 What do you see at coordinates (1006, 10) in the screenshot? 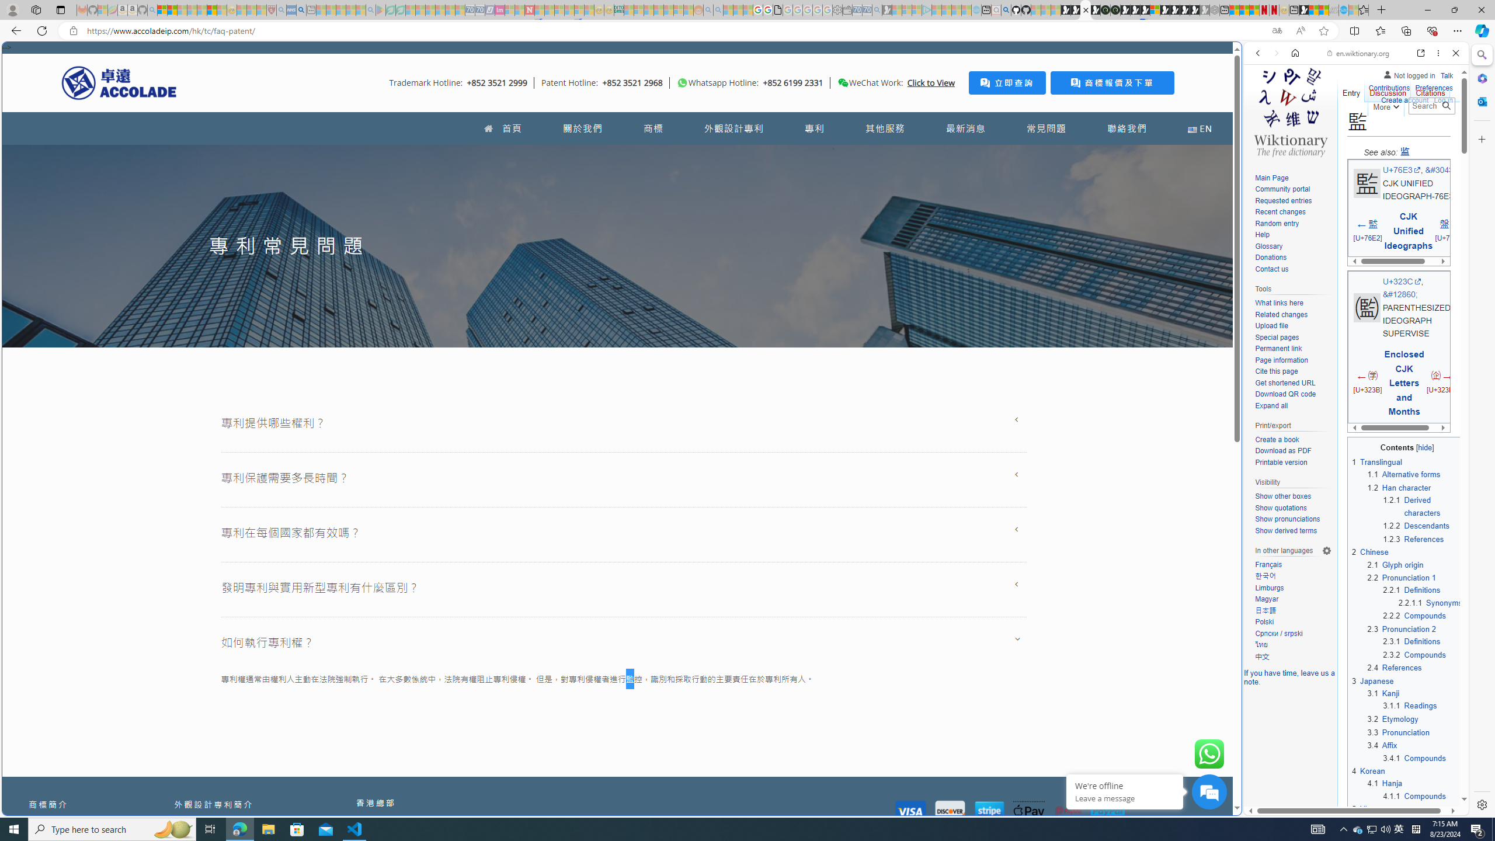
I see `github - Search` at bounding box center [1006, 10].